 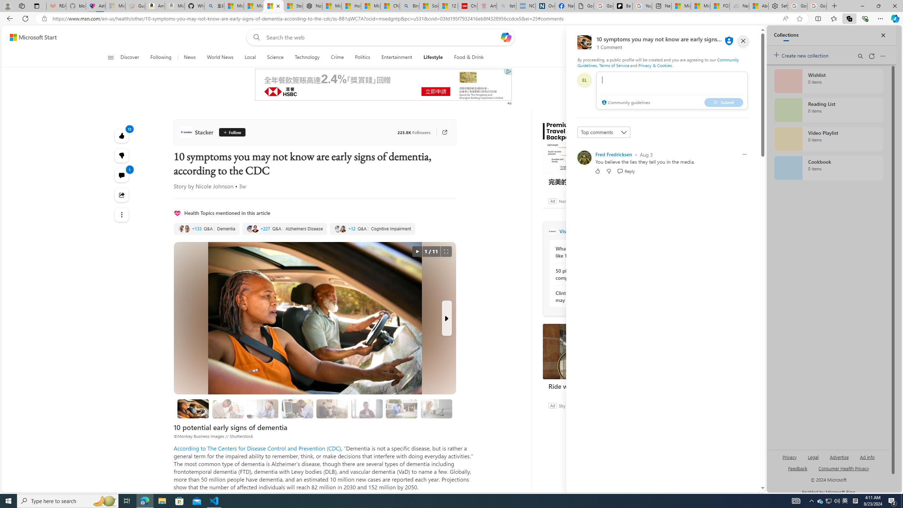 I want to click on 50 photos that show companionship in the animal kingdom, so click(x=594, y=274).